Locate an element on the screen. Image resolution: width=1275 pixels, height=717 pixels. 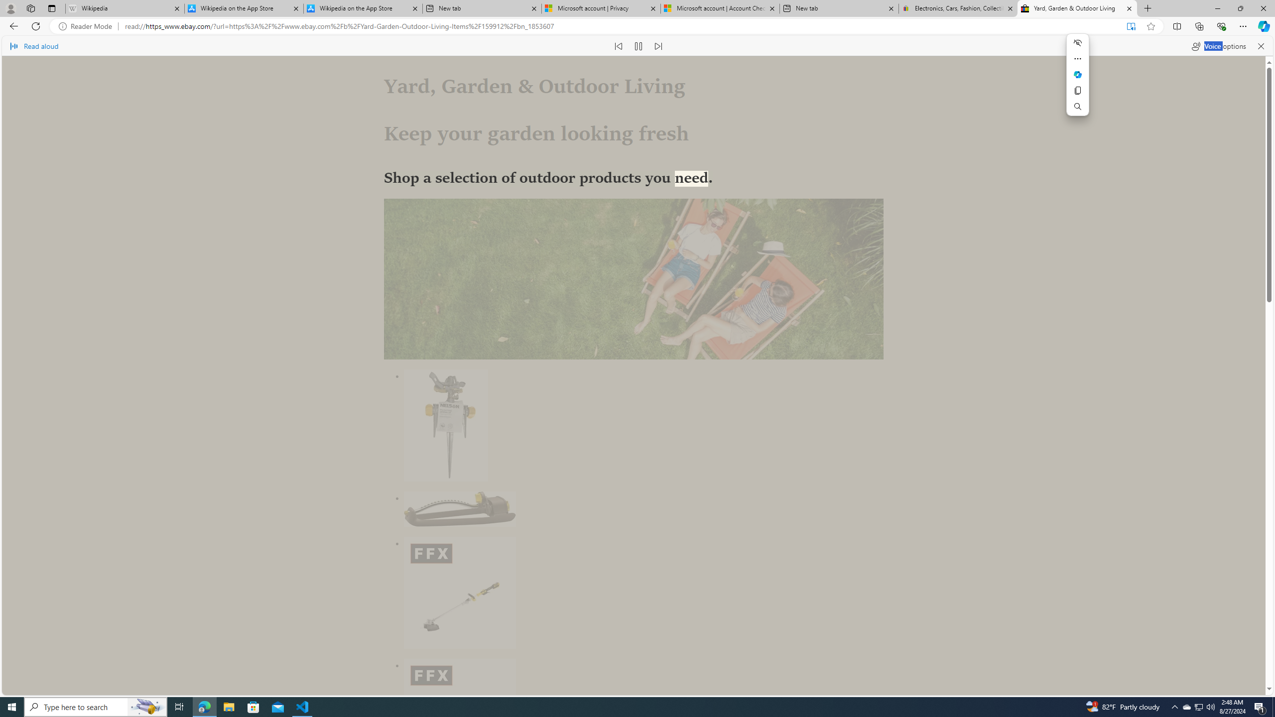
Close read aloud is located at coordinates (1261, 46).